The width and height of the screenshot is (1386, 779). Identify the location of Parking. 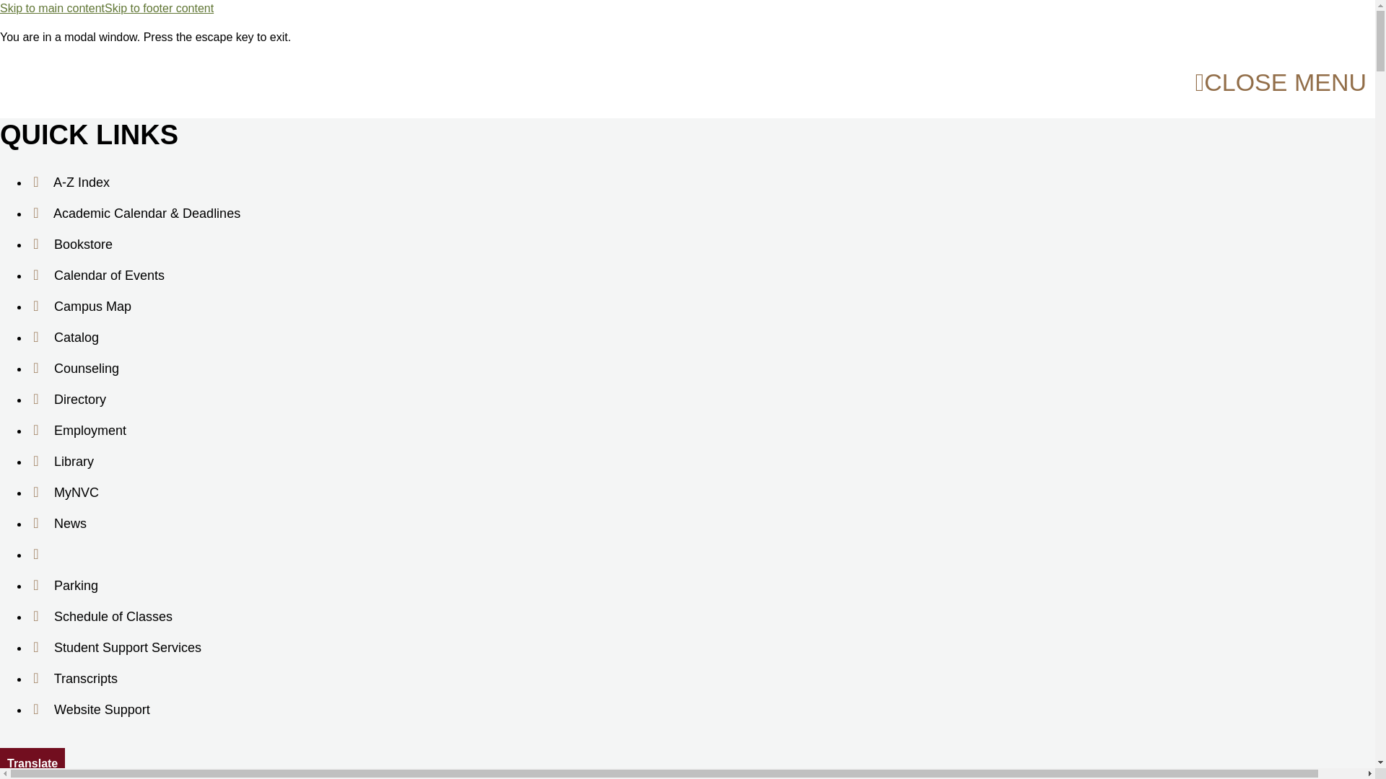
(64, 584).